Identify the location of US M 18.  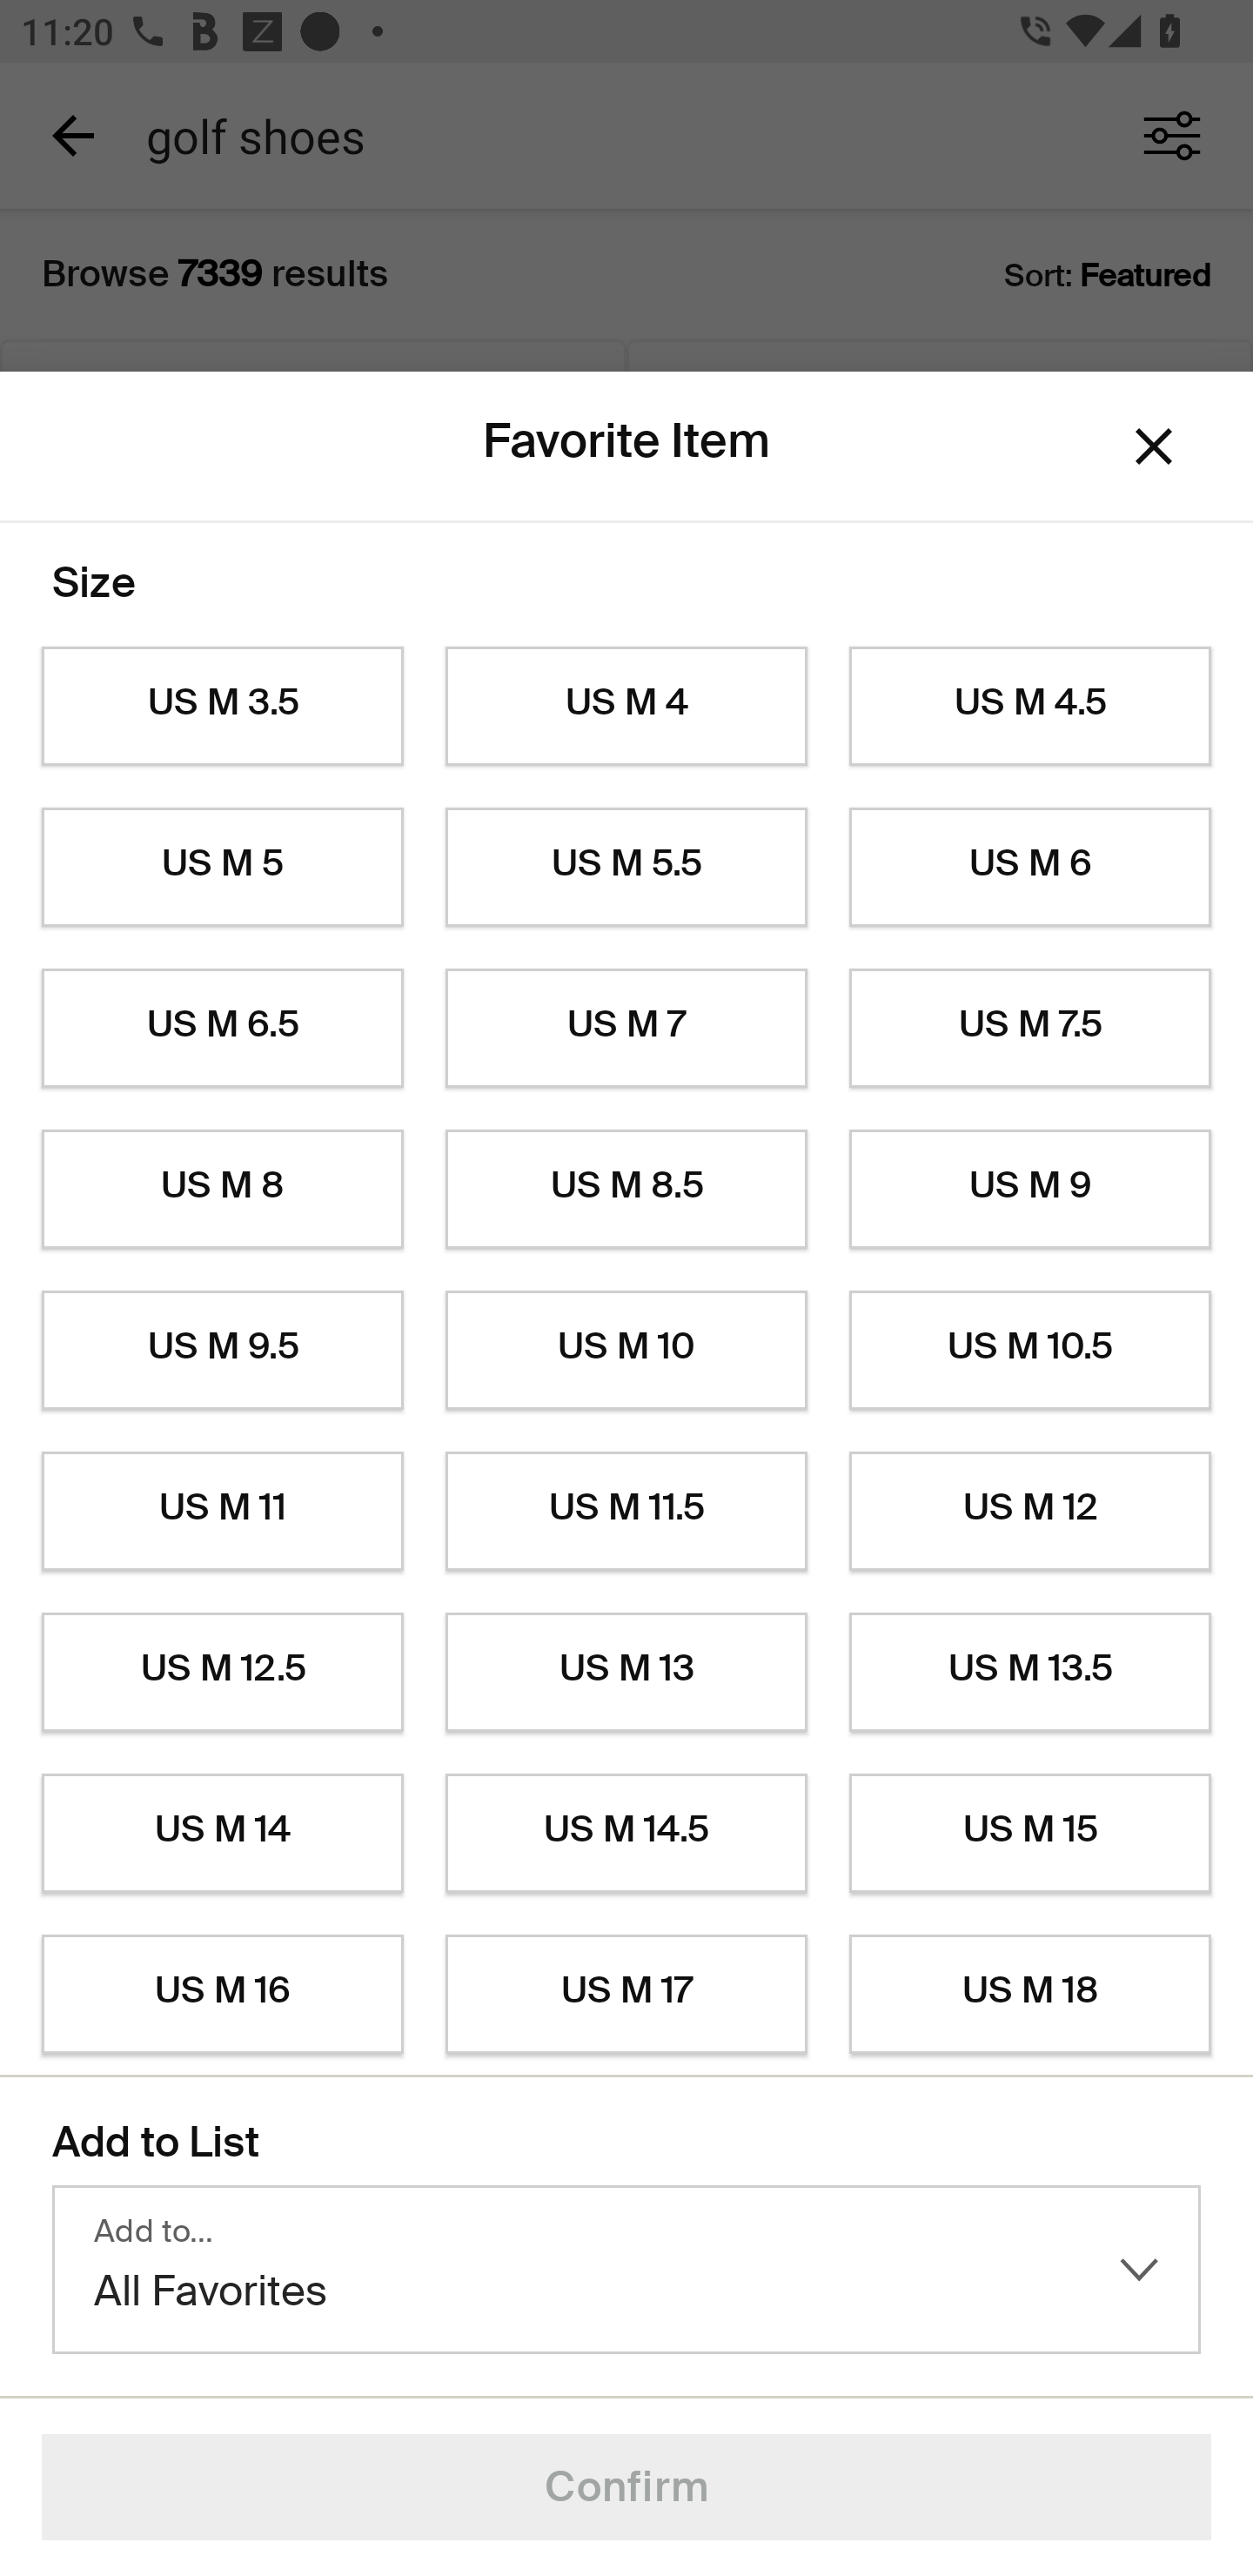
(1030, 1995).